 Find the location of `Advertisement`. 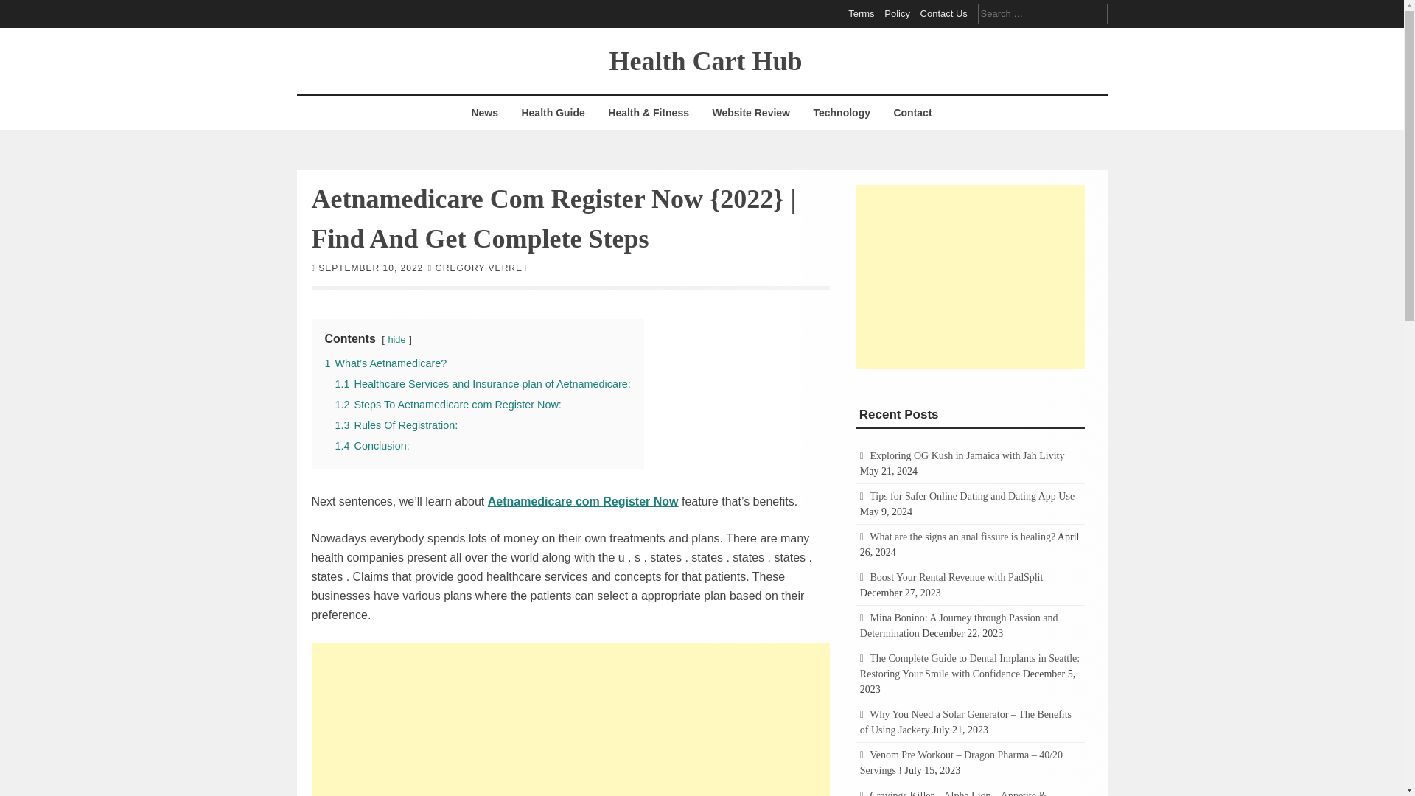

Advertisement is located at coordinates (570, 719).